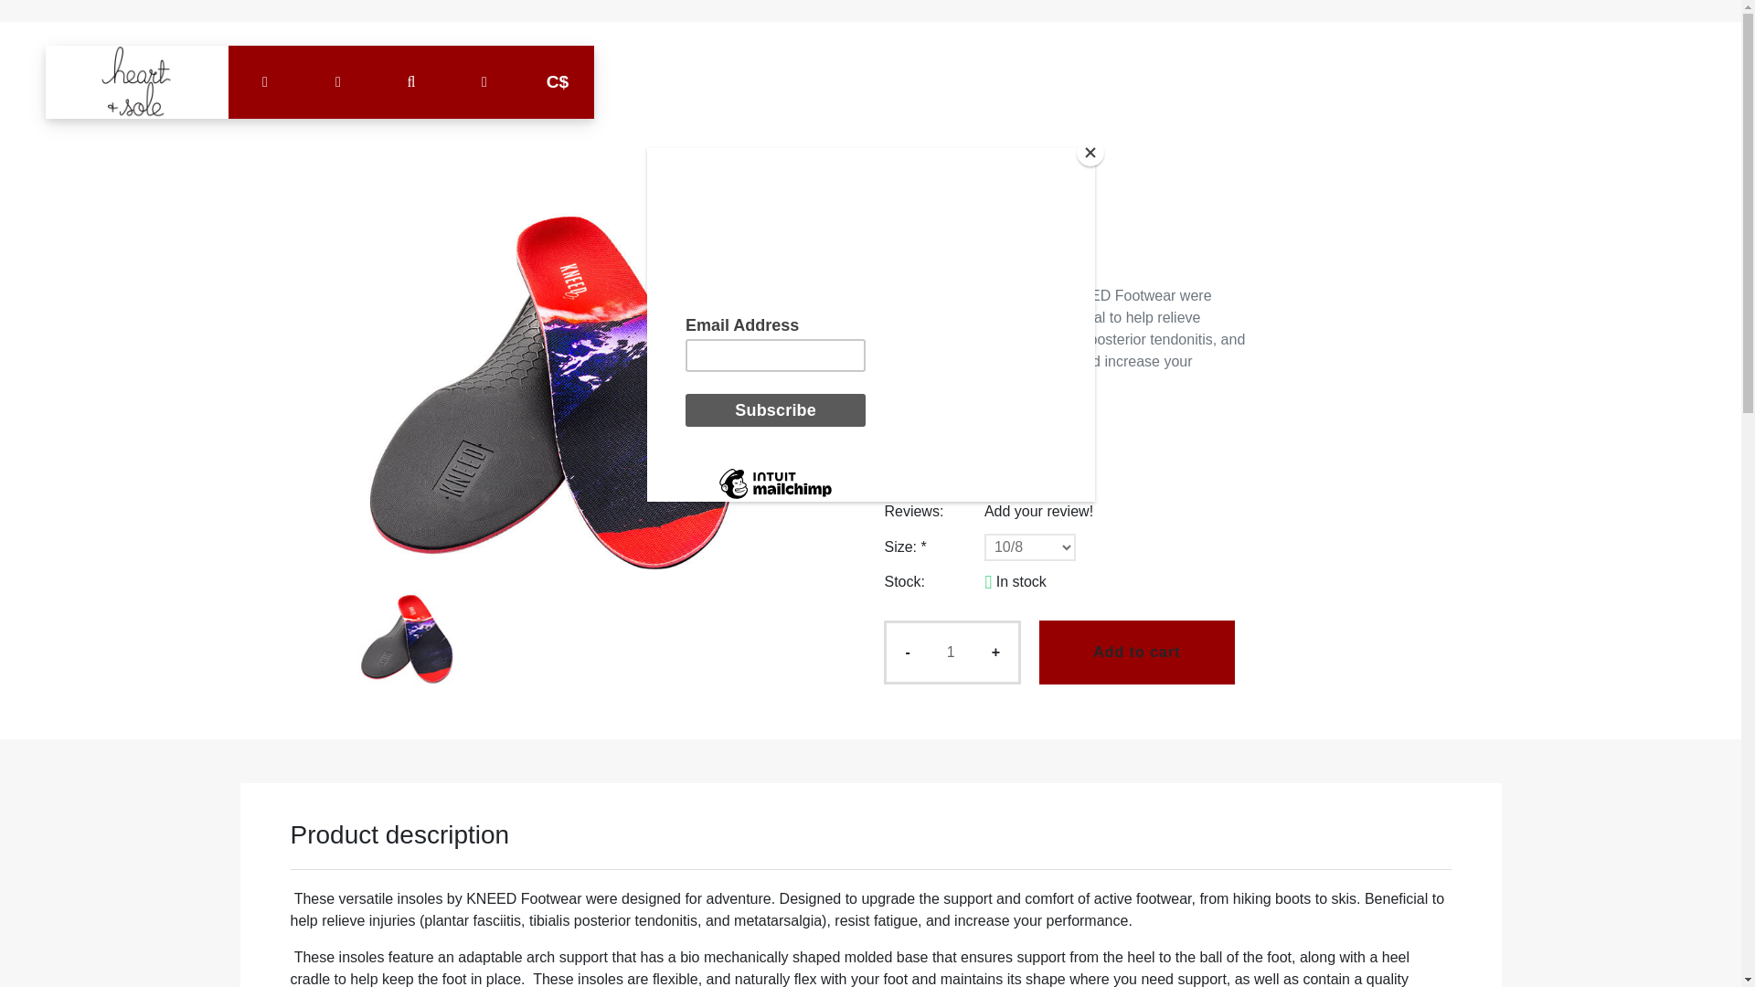 This screenshot has width=1755, height=987. I want to click on Add to wishlist, so click(927, 419).